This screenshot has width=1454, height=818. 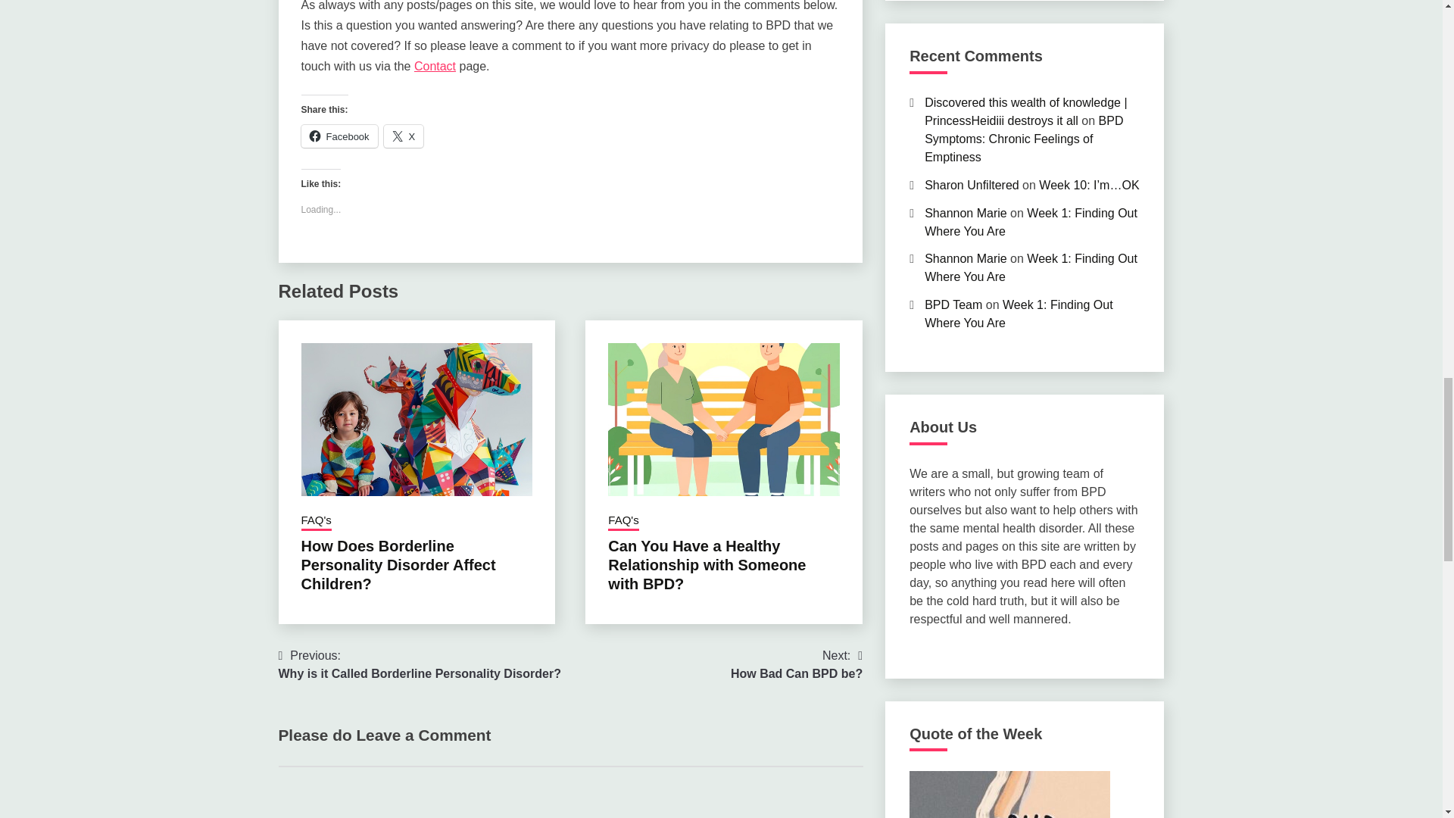 I want to click on How Does Borderline Personality Disorder Affect Children?, so click(x=398, y=564).